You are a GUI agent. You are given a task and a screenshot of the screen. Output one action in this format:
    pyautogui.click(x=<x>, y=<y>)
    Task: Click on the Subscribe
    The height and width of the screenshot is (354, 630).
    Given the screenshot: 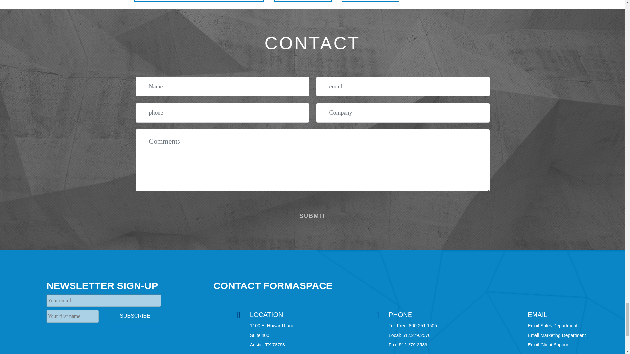 What is the action you would take?
    pyautogui.click(x=135, y=316)
    